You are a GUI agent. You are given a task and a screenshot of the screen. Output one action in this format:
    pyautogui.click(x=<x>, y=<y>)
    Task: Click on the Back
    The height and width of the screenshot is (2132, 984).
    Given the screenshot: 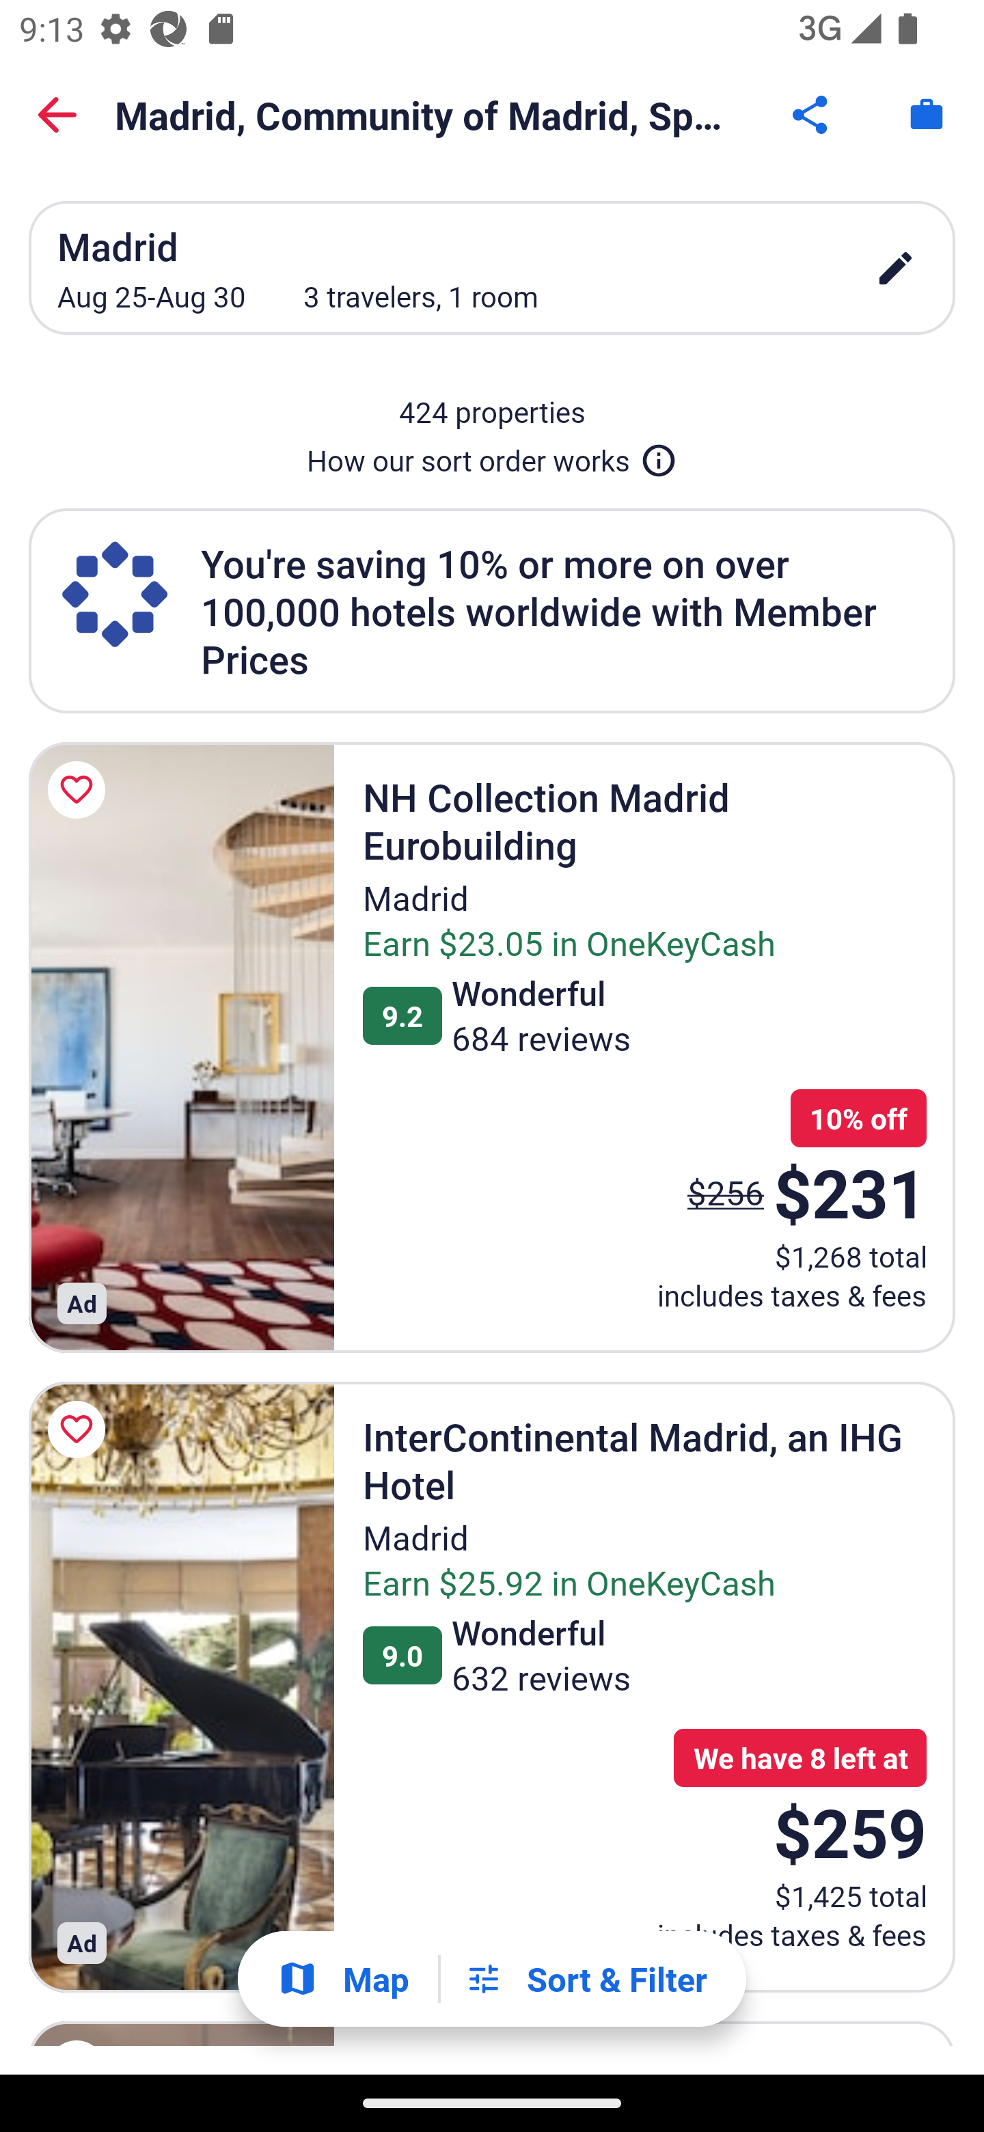 What is the action you would take?
    pyautogui.click(x=57, y=115)
    